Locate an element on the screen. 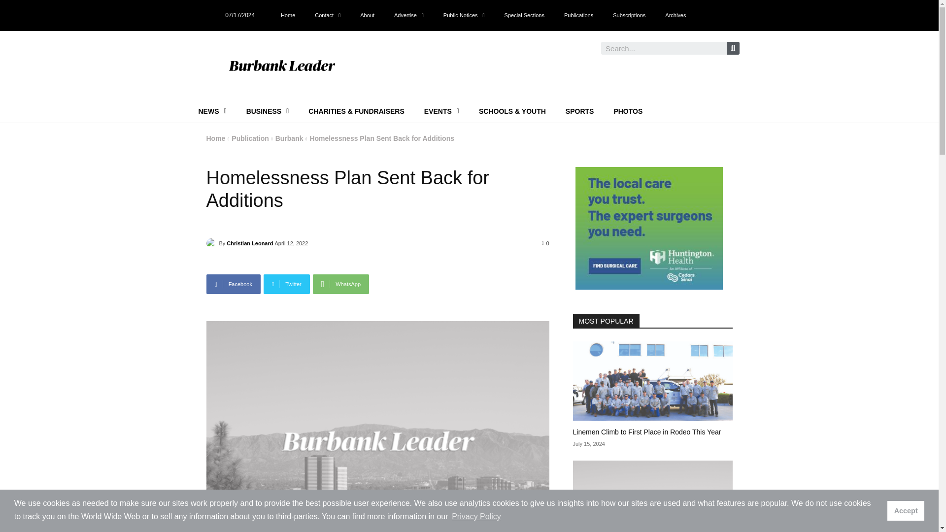 The height and width of the screenshot is (532, 946). View all posts in Burbank is located at coordinates (289, 138).